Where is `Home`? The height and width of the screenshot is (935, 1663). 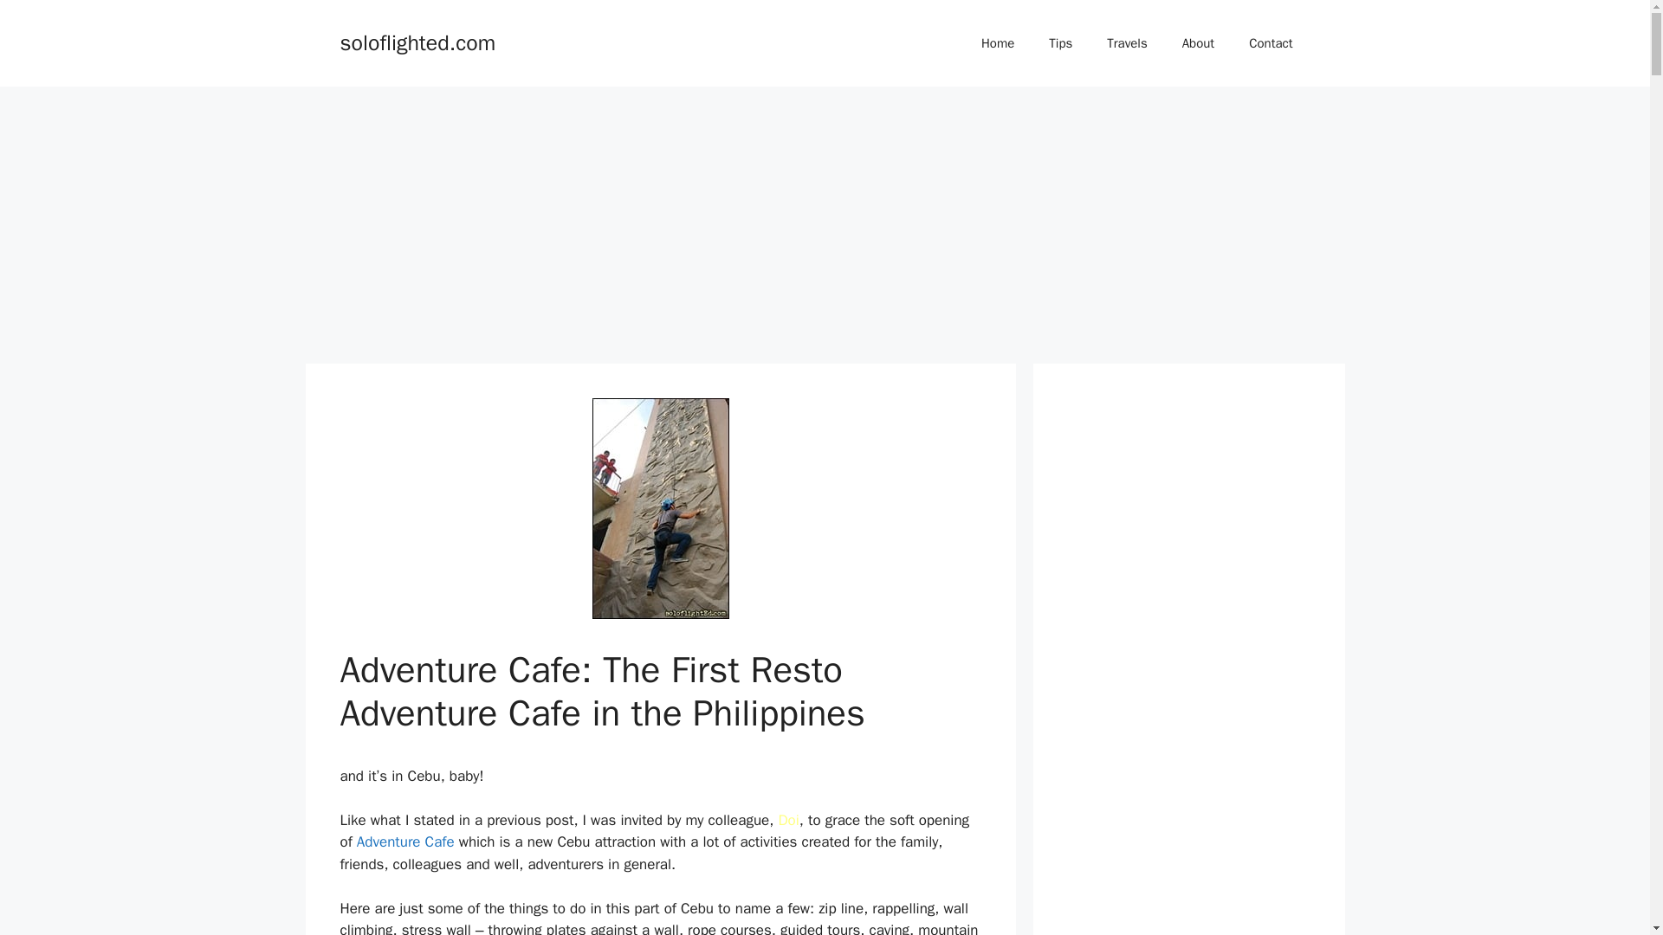 Home is located at coordinates (998, 43).